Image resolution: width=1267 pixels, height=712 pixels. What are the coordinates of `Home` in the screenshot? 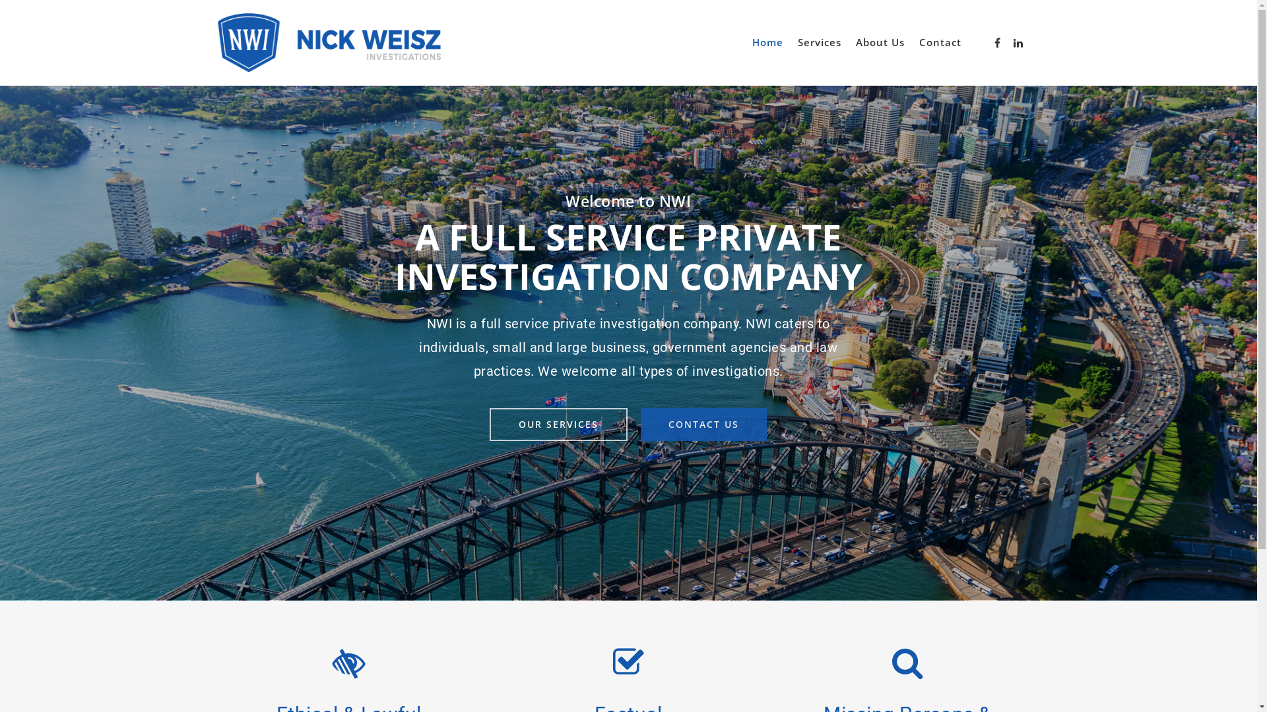 It's located at (768, 49).